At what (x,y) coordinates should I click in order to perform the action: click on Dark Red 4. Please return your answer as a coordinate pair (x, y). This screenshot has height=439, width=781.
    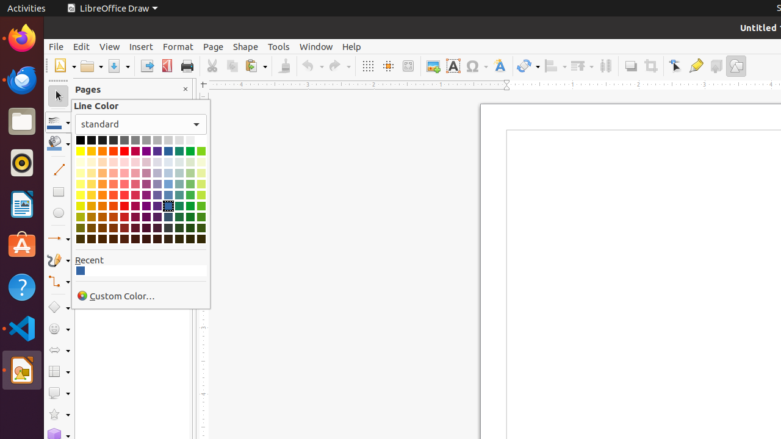
    Looking at the image, I should click on (124, 239).